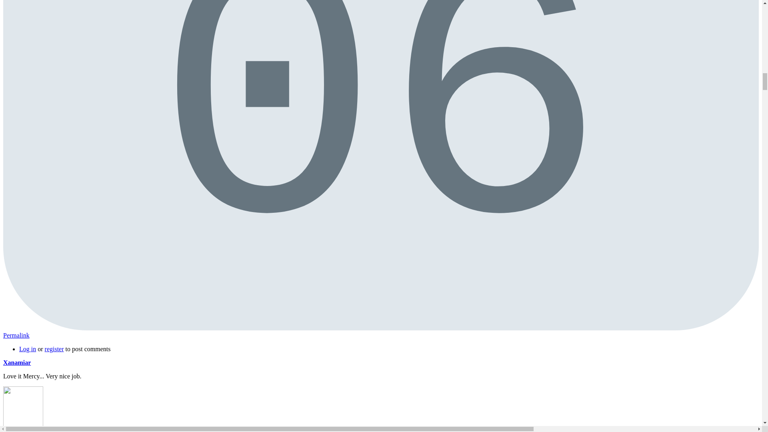  Describe the element at coordinates (16, 335) in the screenshot. I see `View user profile.` at that location.